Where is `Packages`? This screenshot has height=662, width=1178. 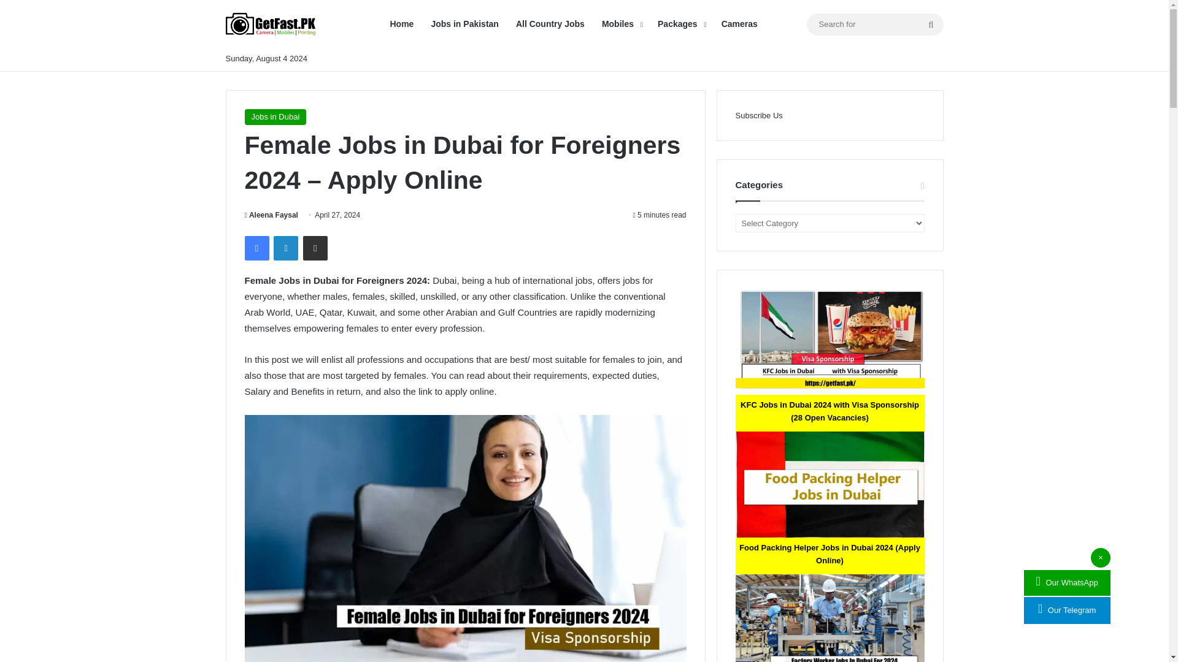
Packages is located at coordinates (680, 24).